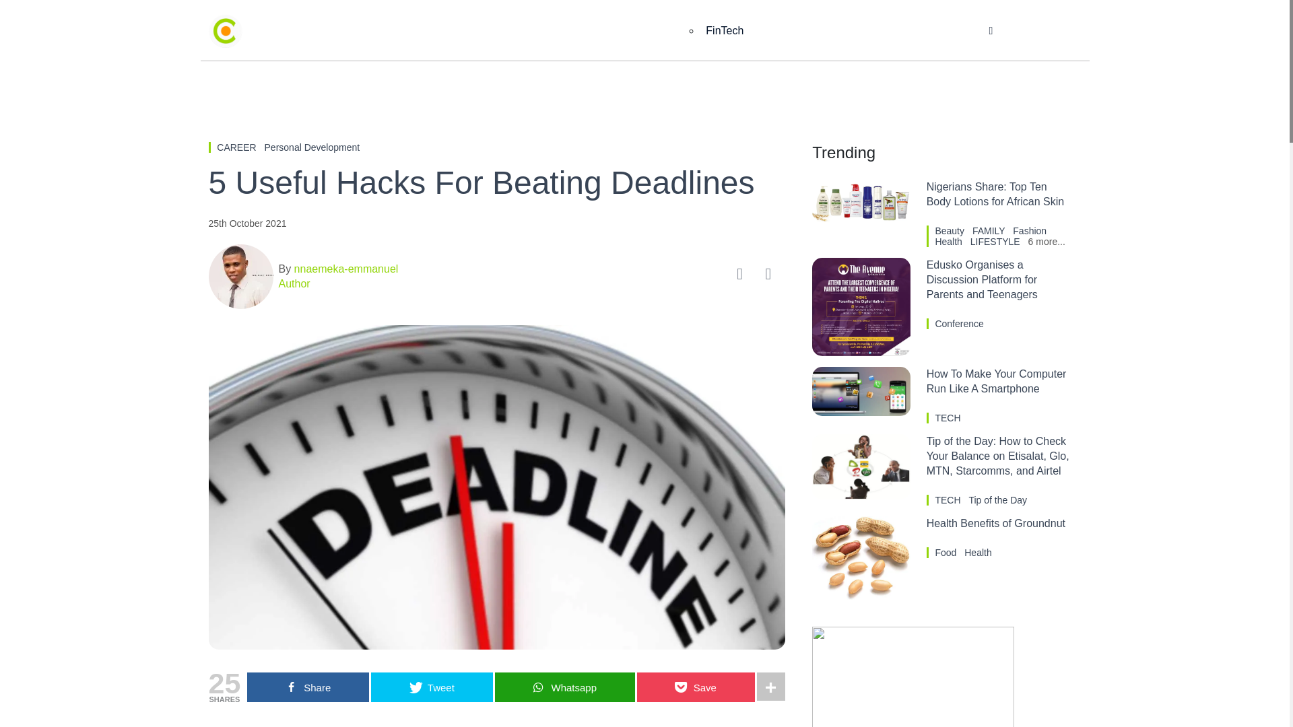 This screenshot has height=727, width=1293. I want to click on Lifestyle, so click(838, 31).